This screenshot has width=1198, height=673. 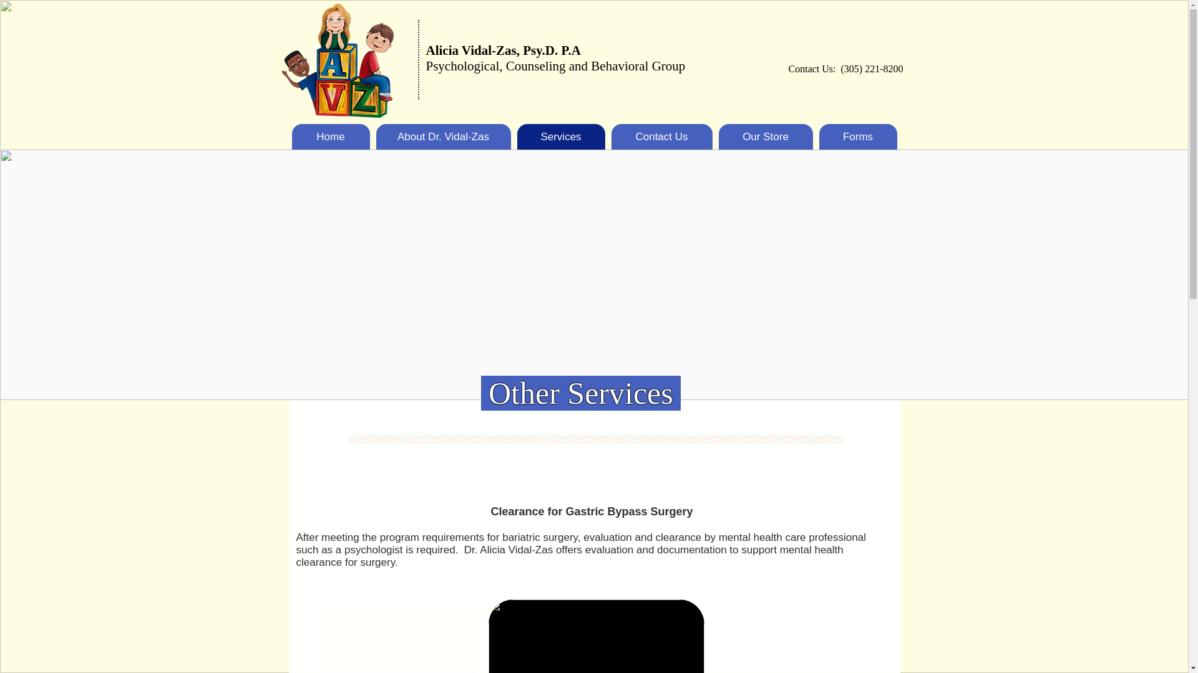 What do you see at coordinates (857, 136) in the screenshot?
I see `Forms` at bounding box center [857, 136].